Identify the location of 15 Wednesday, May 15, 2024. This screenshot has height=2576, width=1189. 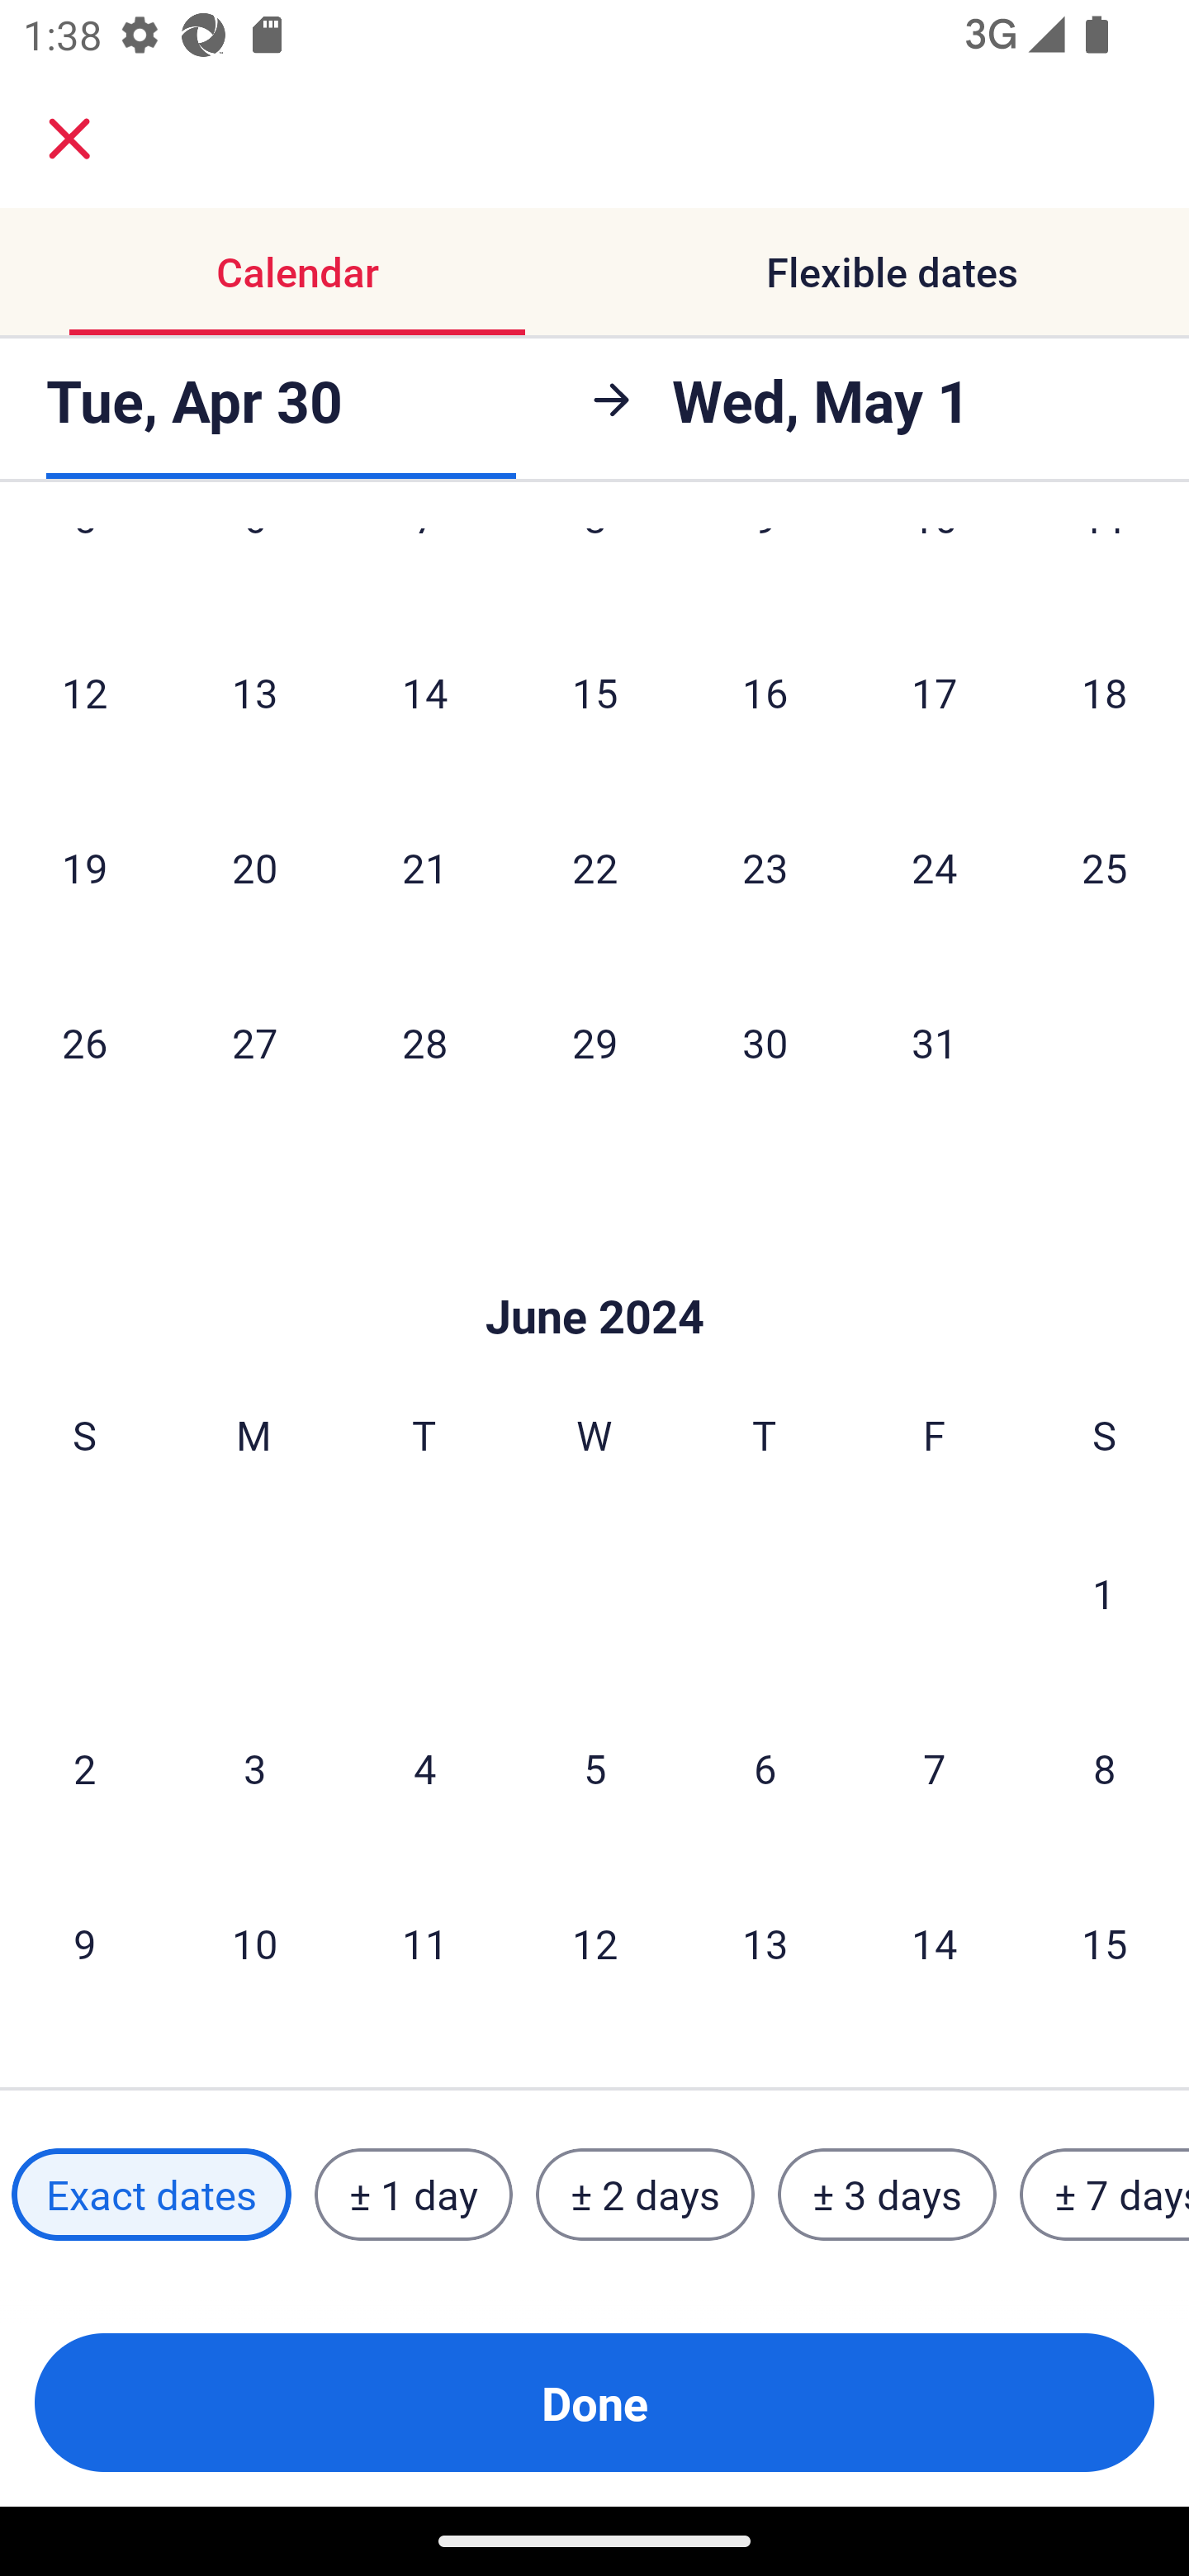
(594, 693).